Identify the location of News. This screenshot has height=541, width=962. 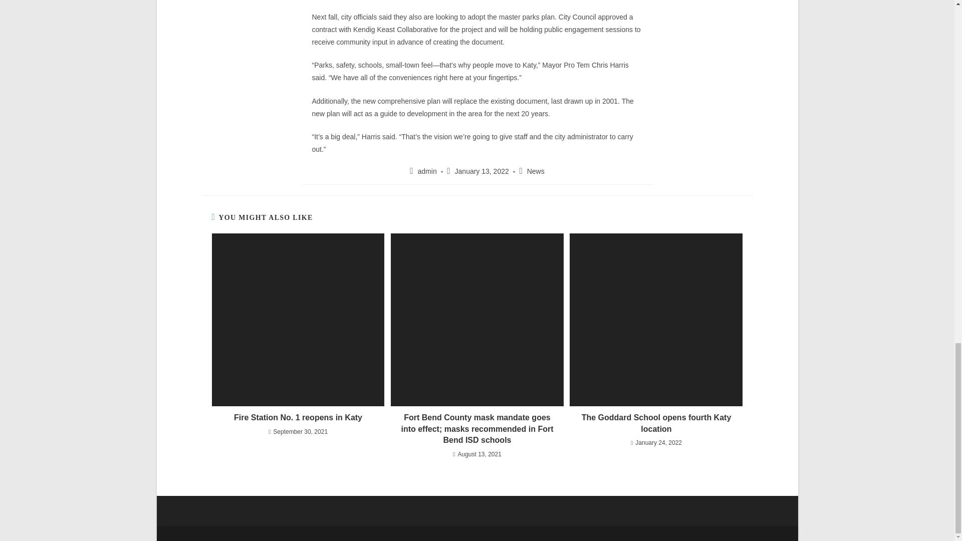
(536, 171).